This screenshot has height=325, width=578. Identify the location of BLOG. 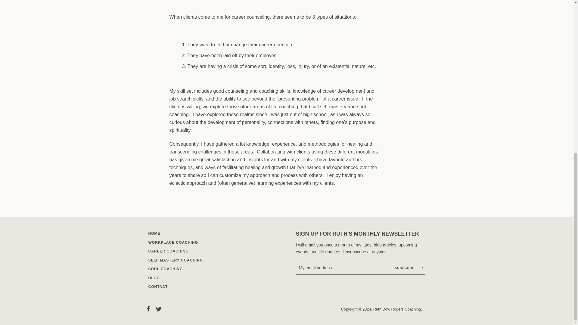
(154, 278).